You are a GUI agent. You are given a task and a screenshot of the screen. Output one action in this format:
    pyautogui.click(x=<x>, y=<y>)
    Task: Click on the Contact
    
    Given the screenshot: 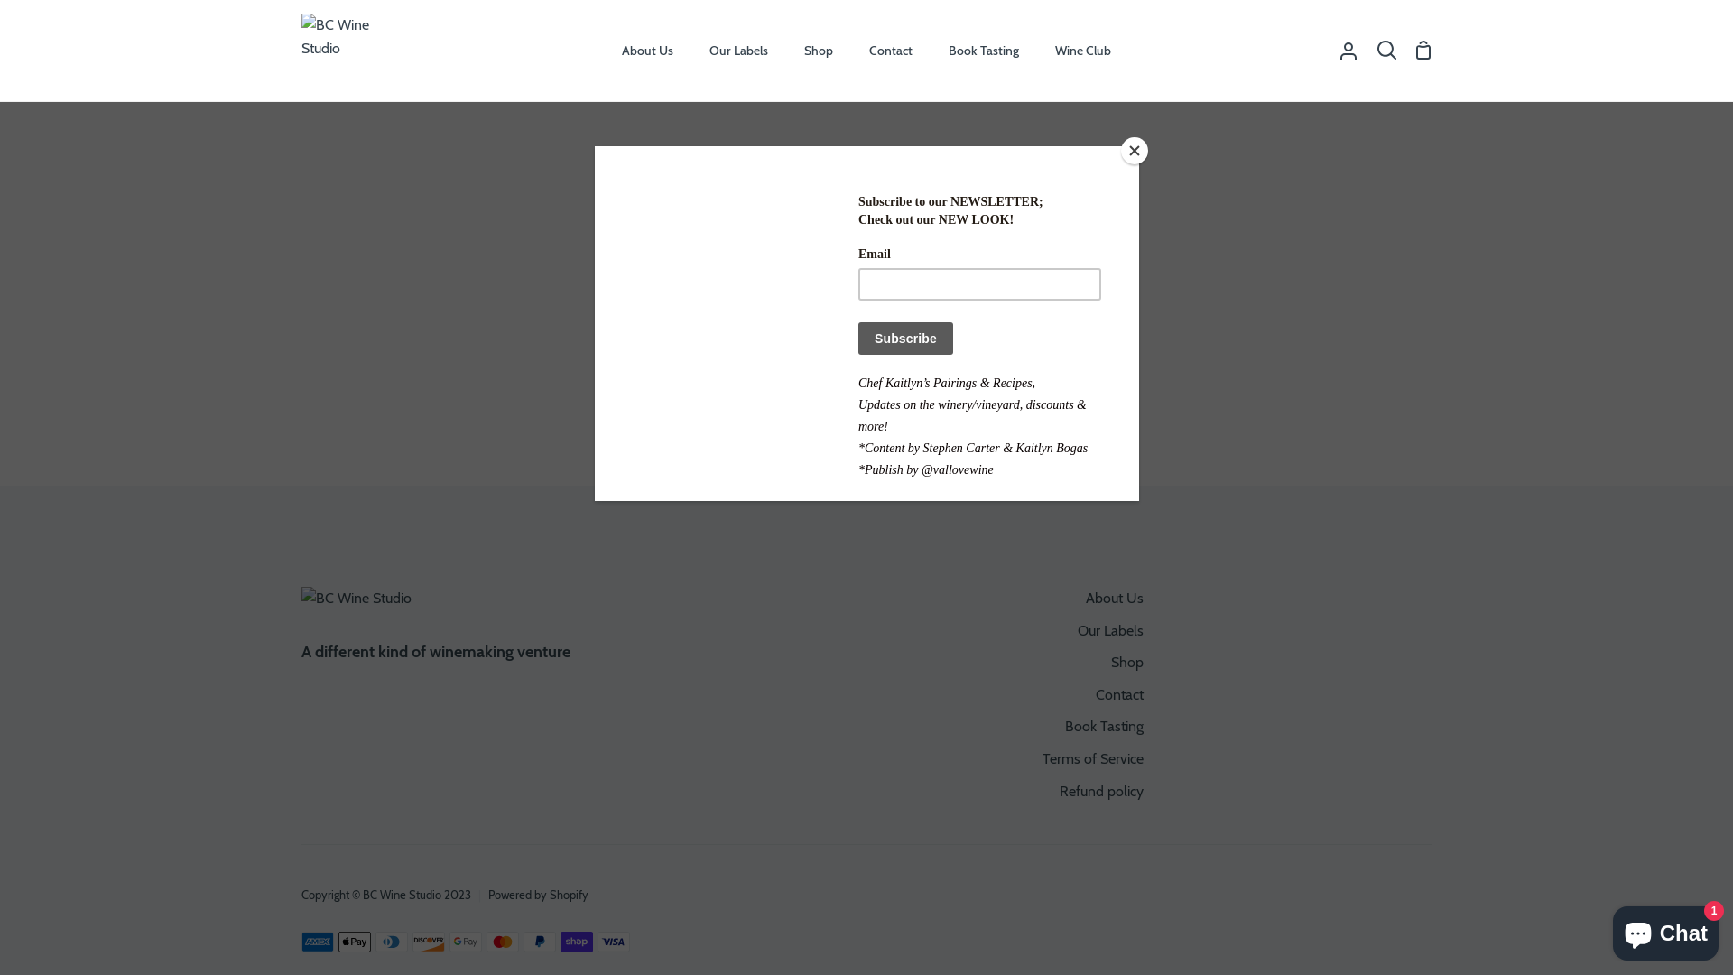 What is the action you would take?
    pyautogui.click(x=891, y=51)
    